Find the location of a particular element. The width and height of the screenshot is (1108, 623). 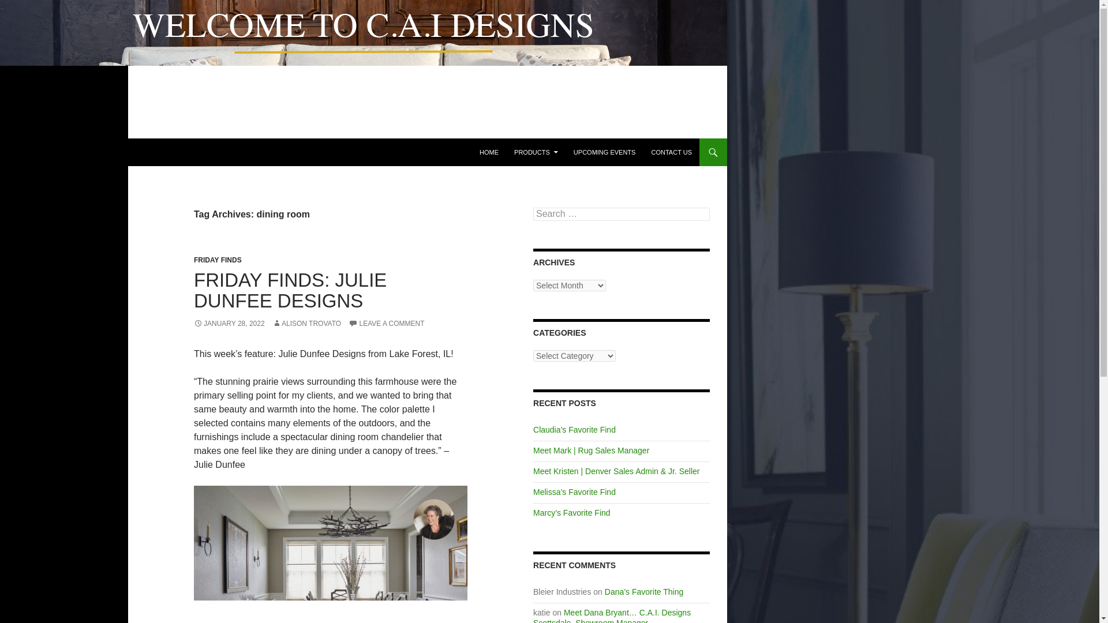

UPCOMING EVENTS is located at coordinates (604, 152).